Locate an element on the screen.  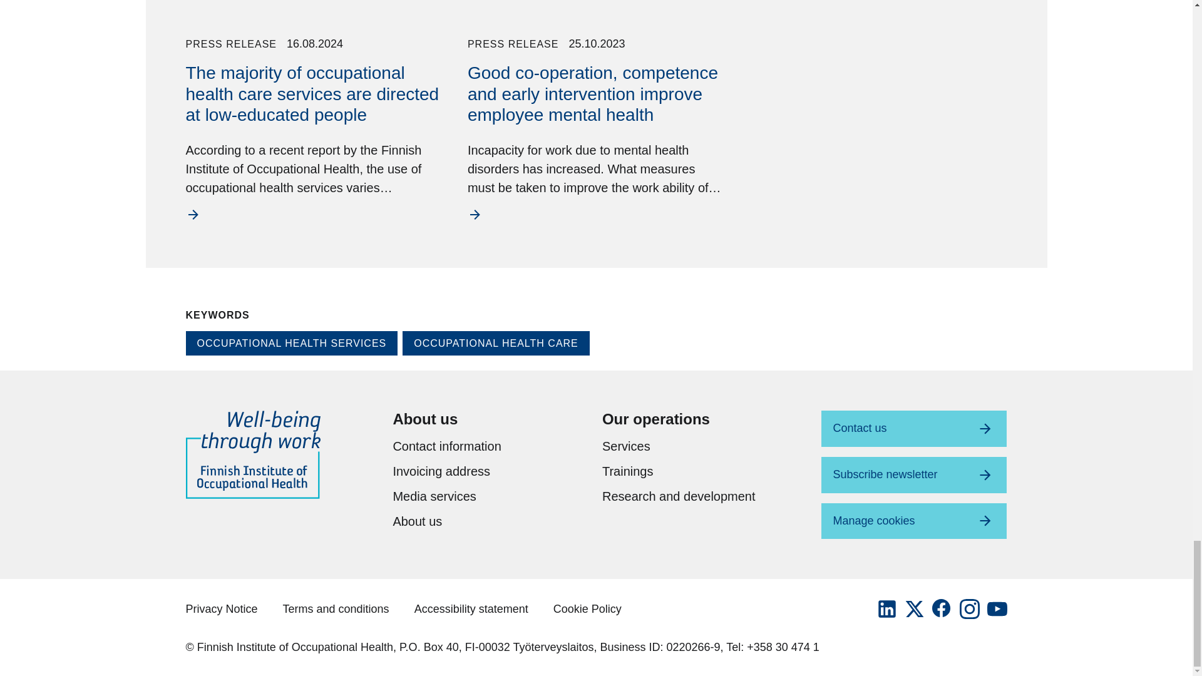
Twitter is located at coordinates (914, 608).